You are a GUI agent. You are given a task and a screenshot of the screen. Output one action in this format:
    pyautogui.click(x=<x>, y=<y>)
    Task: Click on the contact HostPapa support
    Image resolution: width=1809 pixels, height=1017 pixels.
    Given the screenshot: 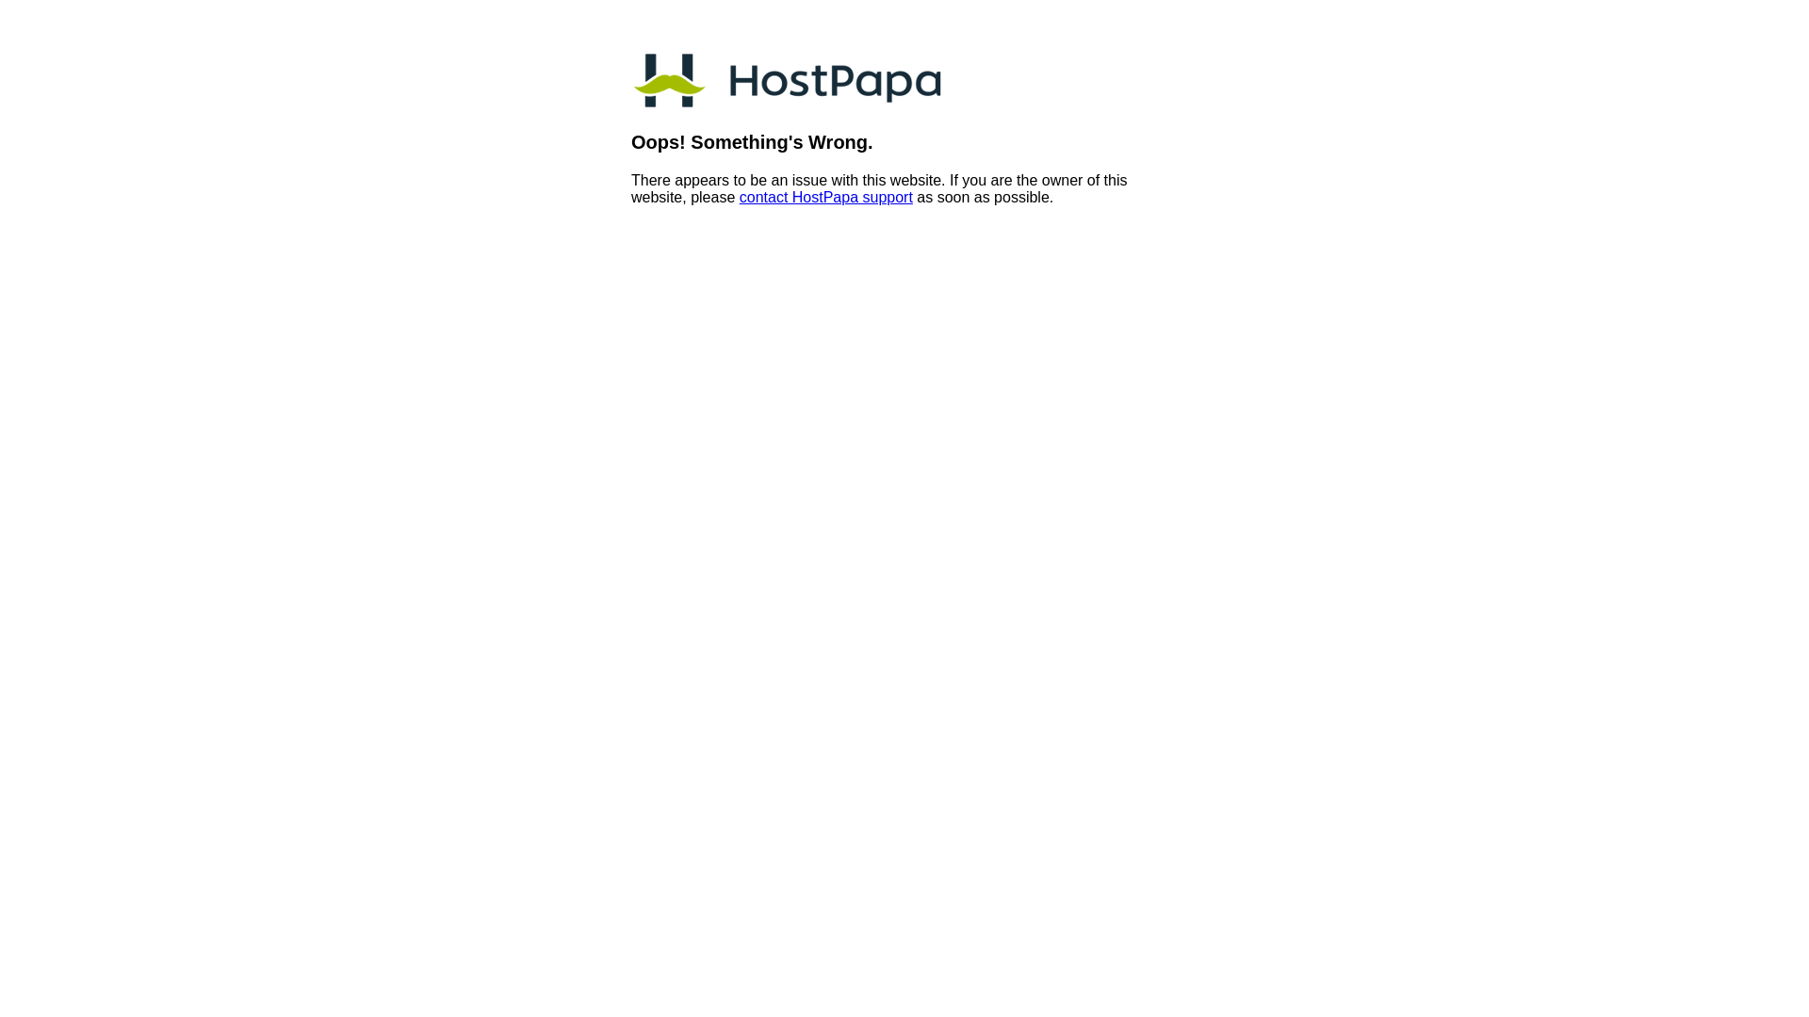 What is the action you would take?
    pyautogui.click(x=825, y=198)
    